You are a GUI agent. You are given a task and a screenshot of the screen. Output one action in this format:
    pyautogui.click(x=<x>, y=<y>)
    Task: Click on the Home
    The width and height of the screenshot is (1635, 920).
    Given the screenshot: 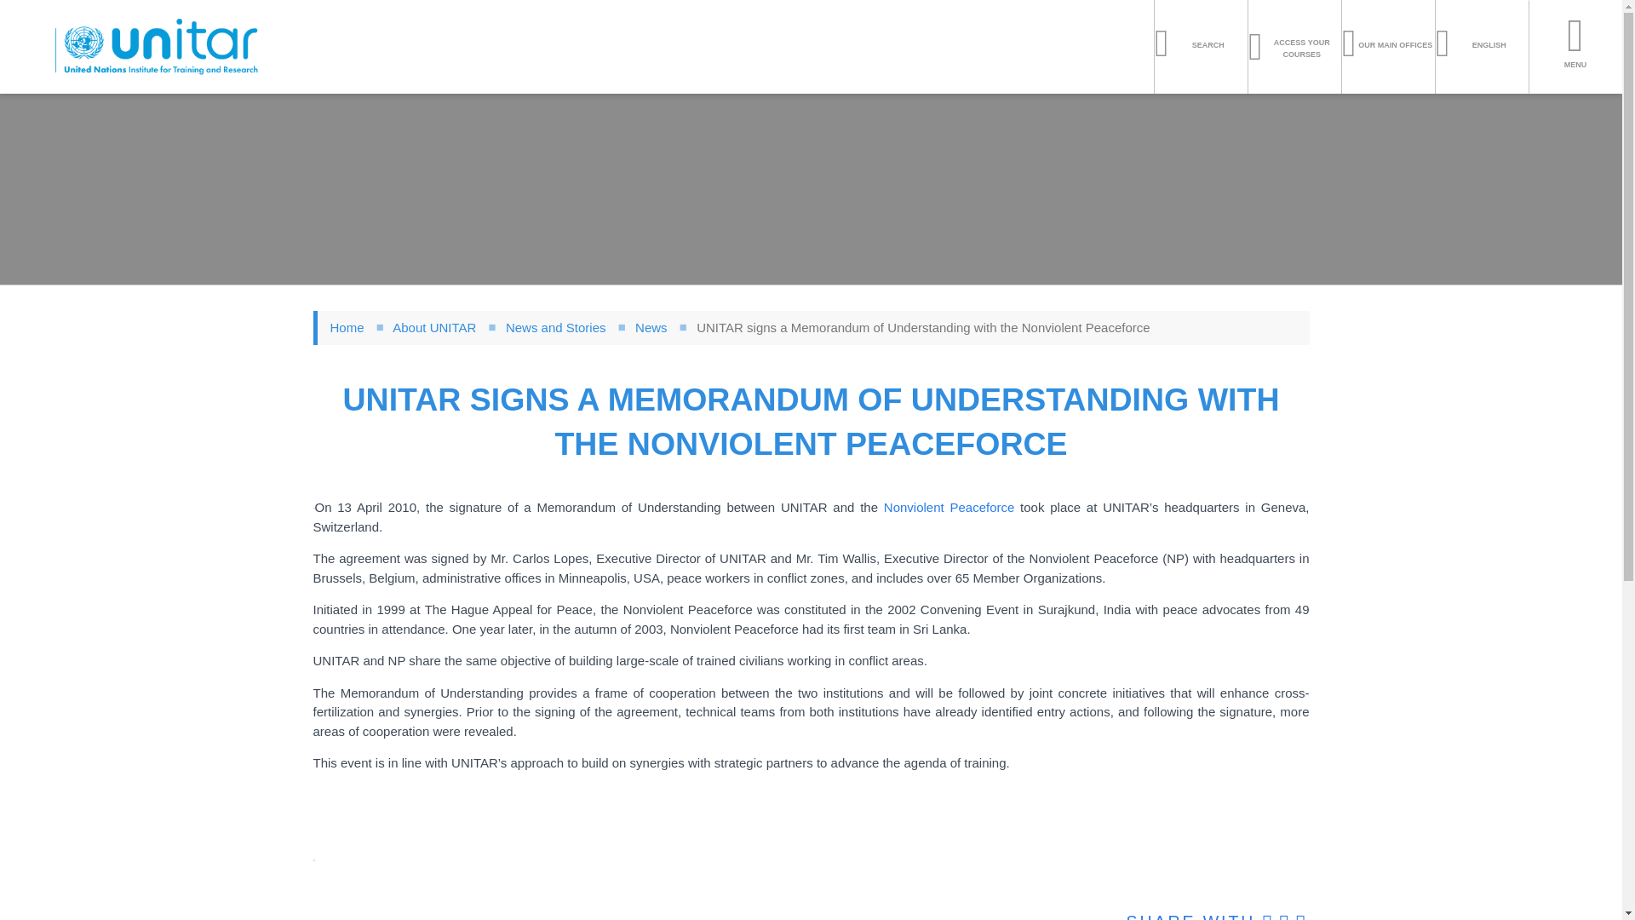 What is the action you would take?
    pyautogui.click(x=157, y=47)
    